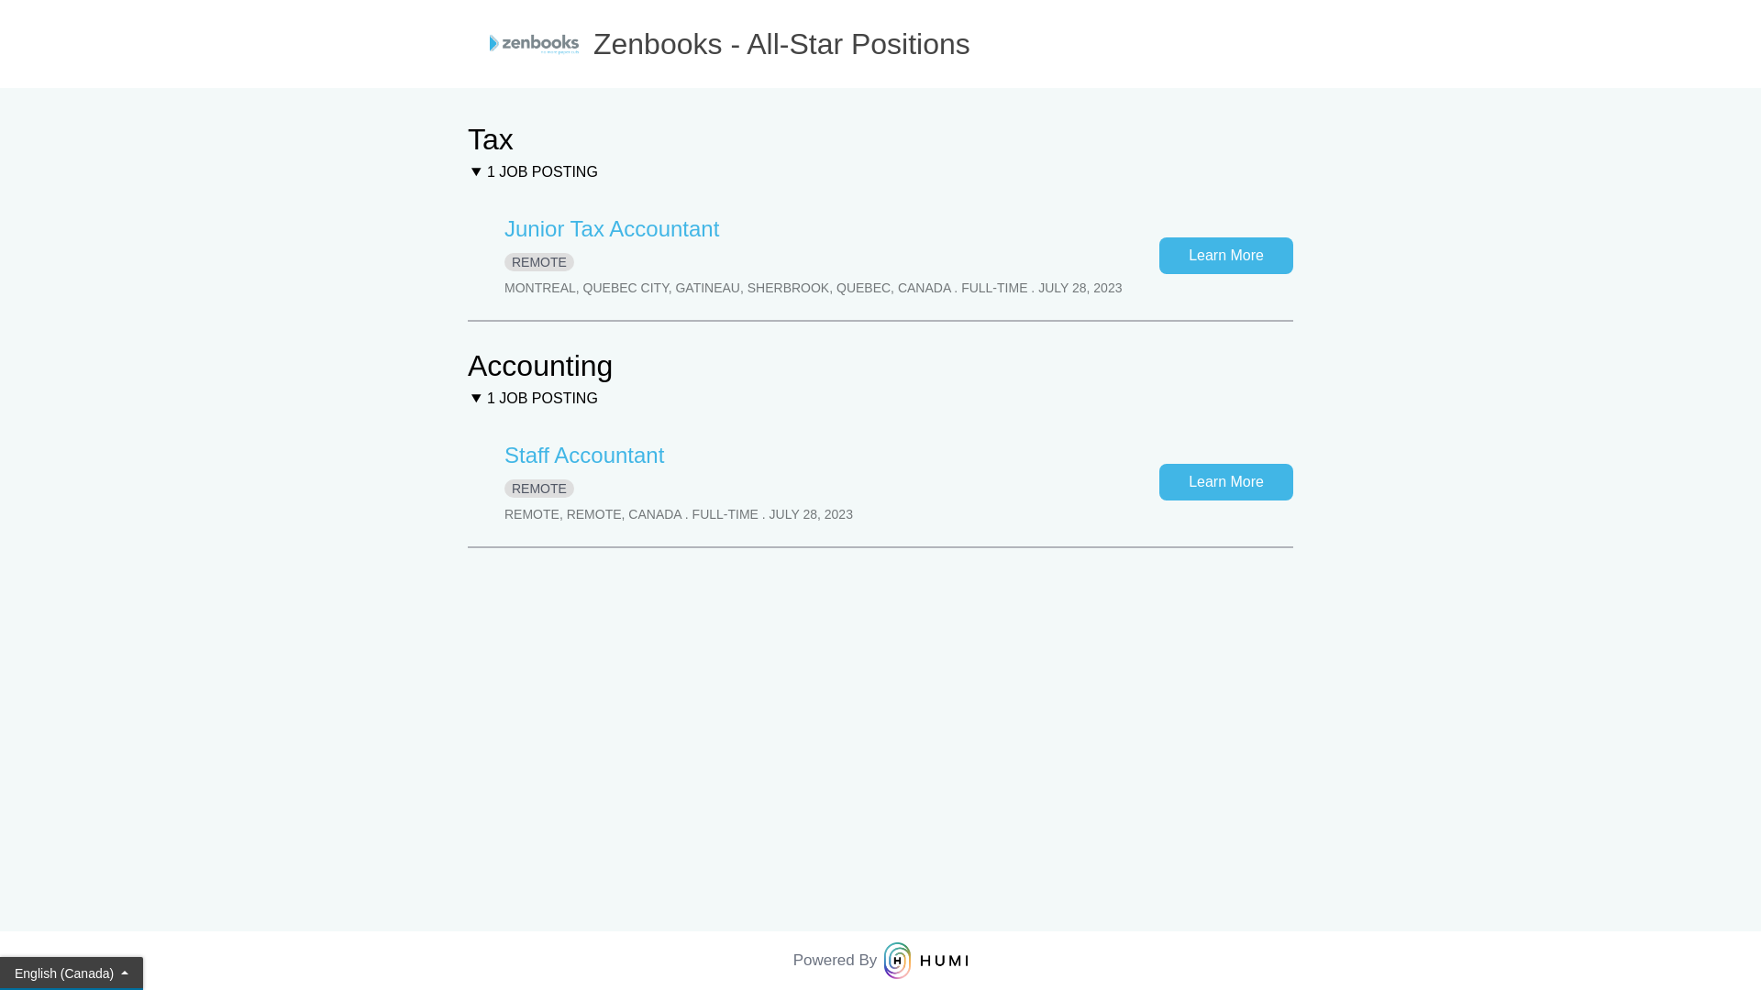  Describe the element at coordinates (584, 455) in the screenshot. I see `Staff Accountant` at that location.